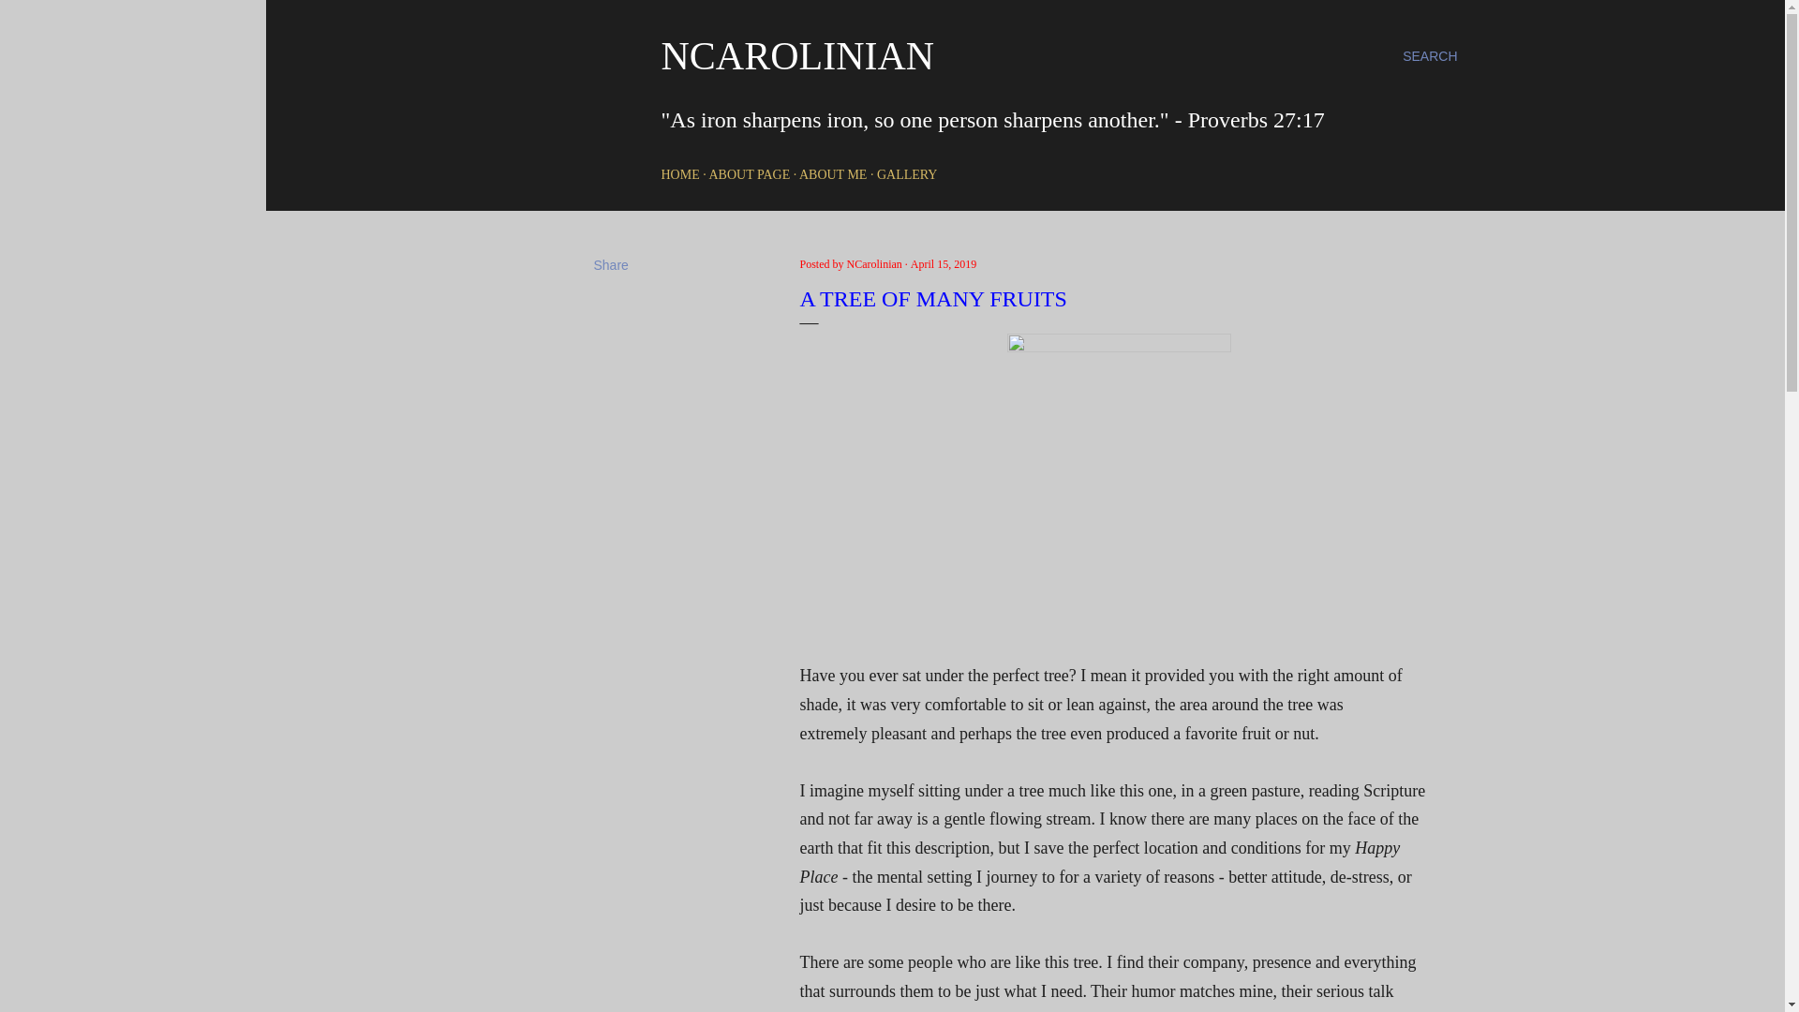 The width and height of the screenshot is (1799, 1012). What do you see at coordinates (943, 264) in the screenshot?
I see `April 15, 2019` at bounding box center [943, 264].